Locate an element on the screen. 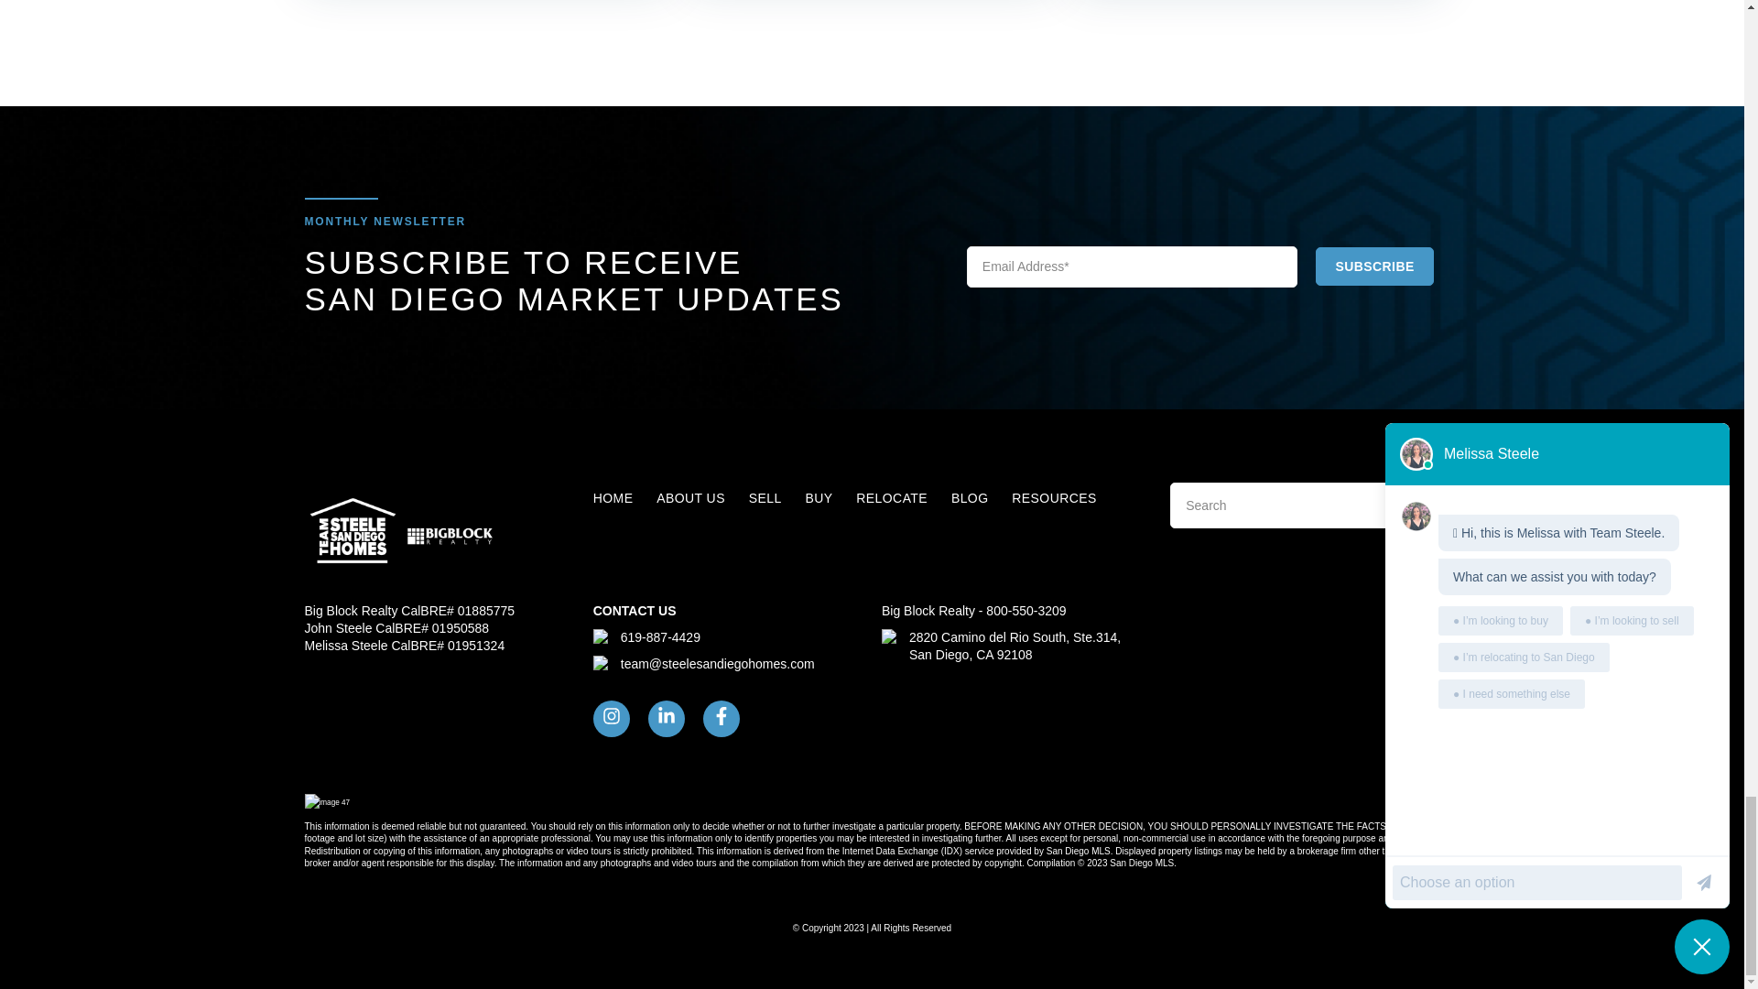 Image resolution: width=1758 pixels, height=989 pixels. HOME is located at coordinates (613, 497).